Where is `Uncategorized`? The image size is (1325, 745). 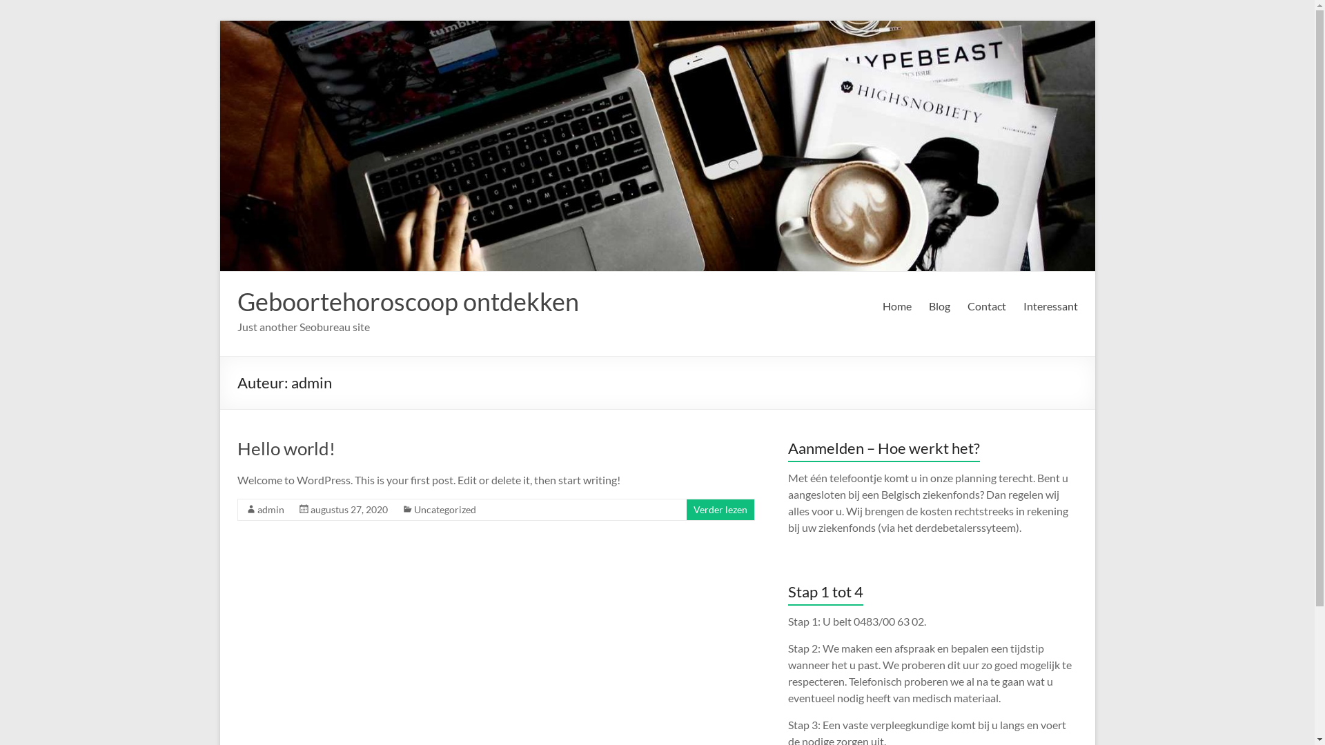
Uncategorized is located at coordinates (445, 509).